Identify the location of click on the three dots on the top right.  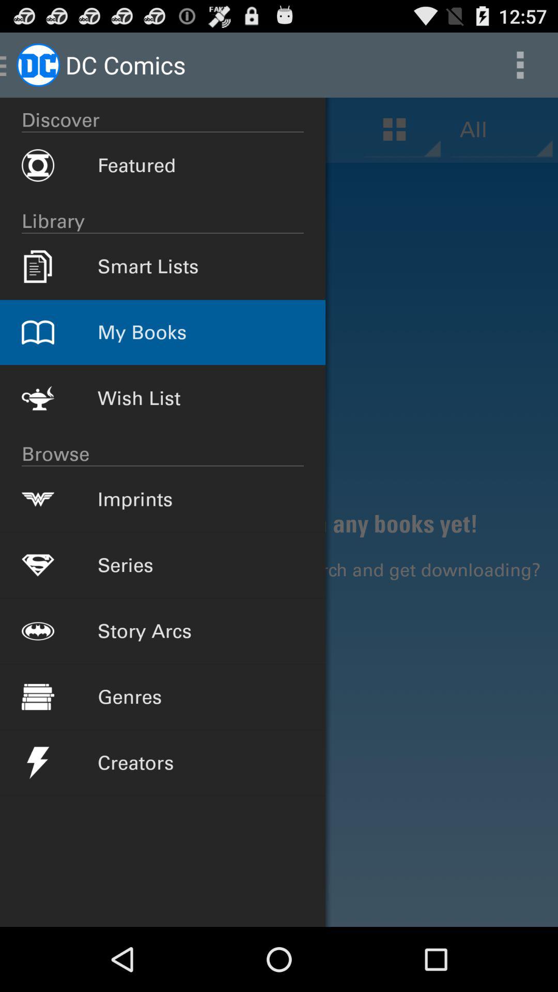
(520, 65).